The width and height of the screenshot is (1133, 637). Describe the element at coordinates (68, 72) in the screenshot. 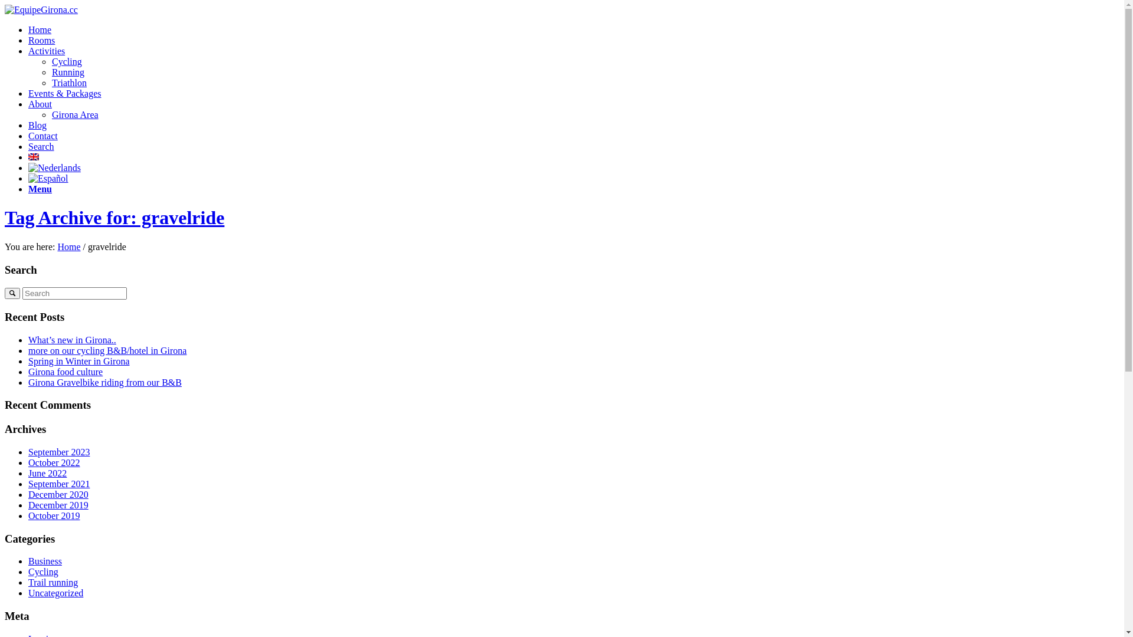

I see `Running` at that location.